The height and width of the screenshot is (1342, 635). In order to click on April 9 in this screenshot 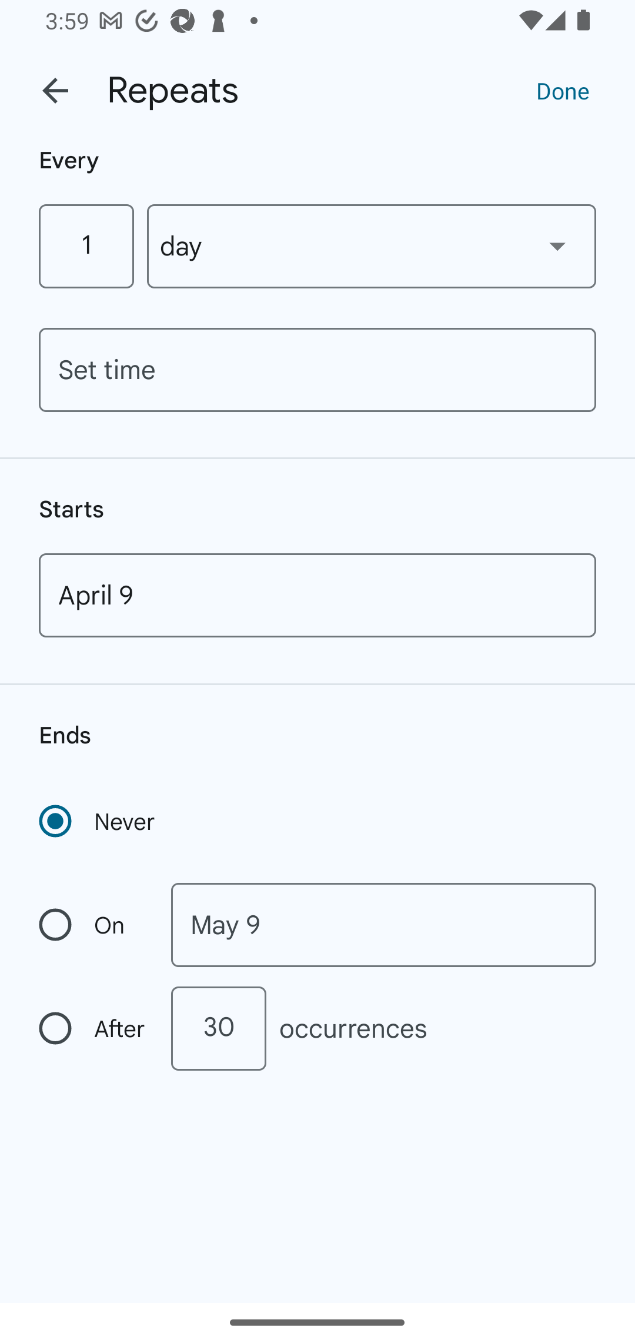, I will do `click(317, 595)`.